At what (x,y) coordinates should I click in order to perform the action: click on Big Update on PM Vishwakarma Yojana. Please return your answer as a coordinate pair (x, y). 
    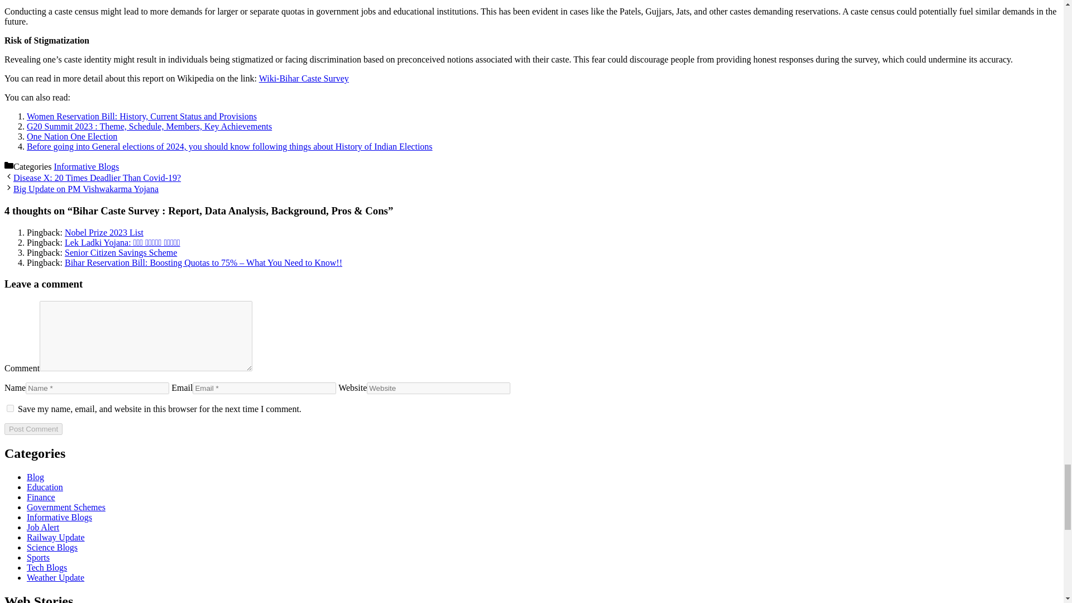
    Looking at the image, I should click on (86, 189).